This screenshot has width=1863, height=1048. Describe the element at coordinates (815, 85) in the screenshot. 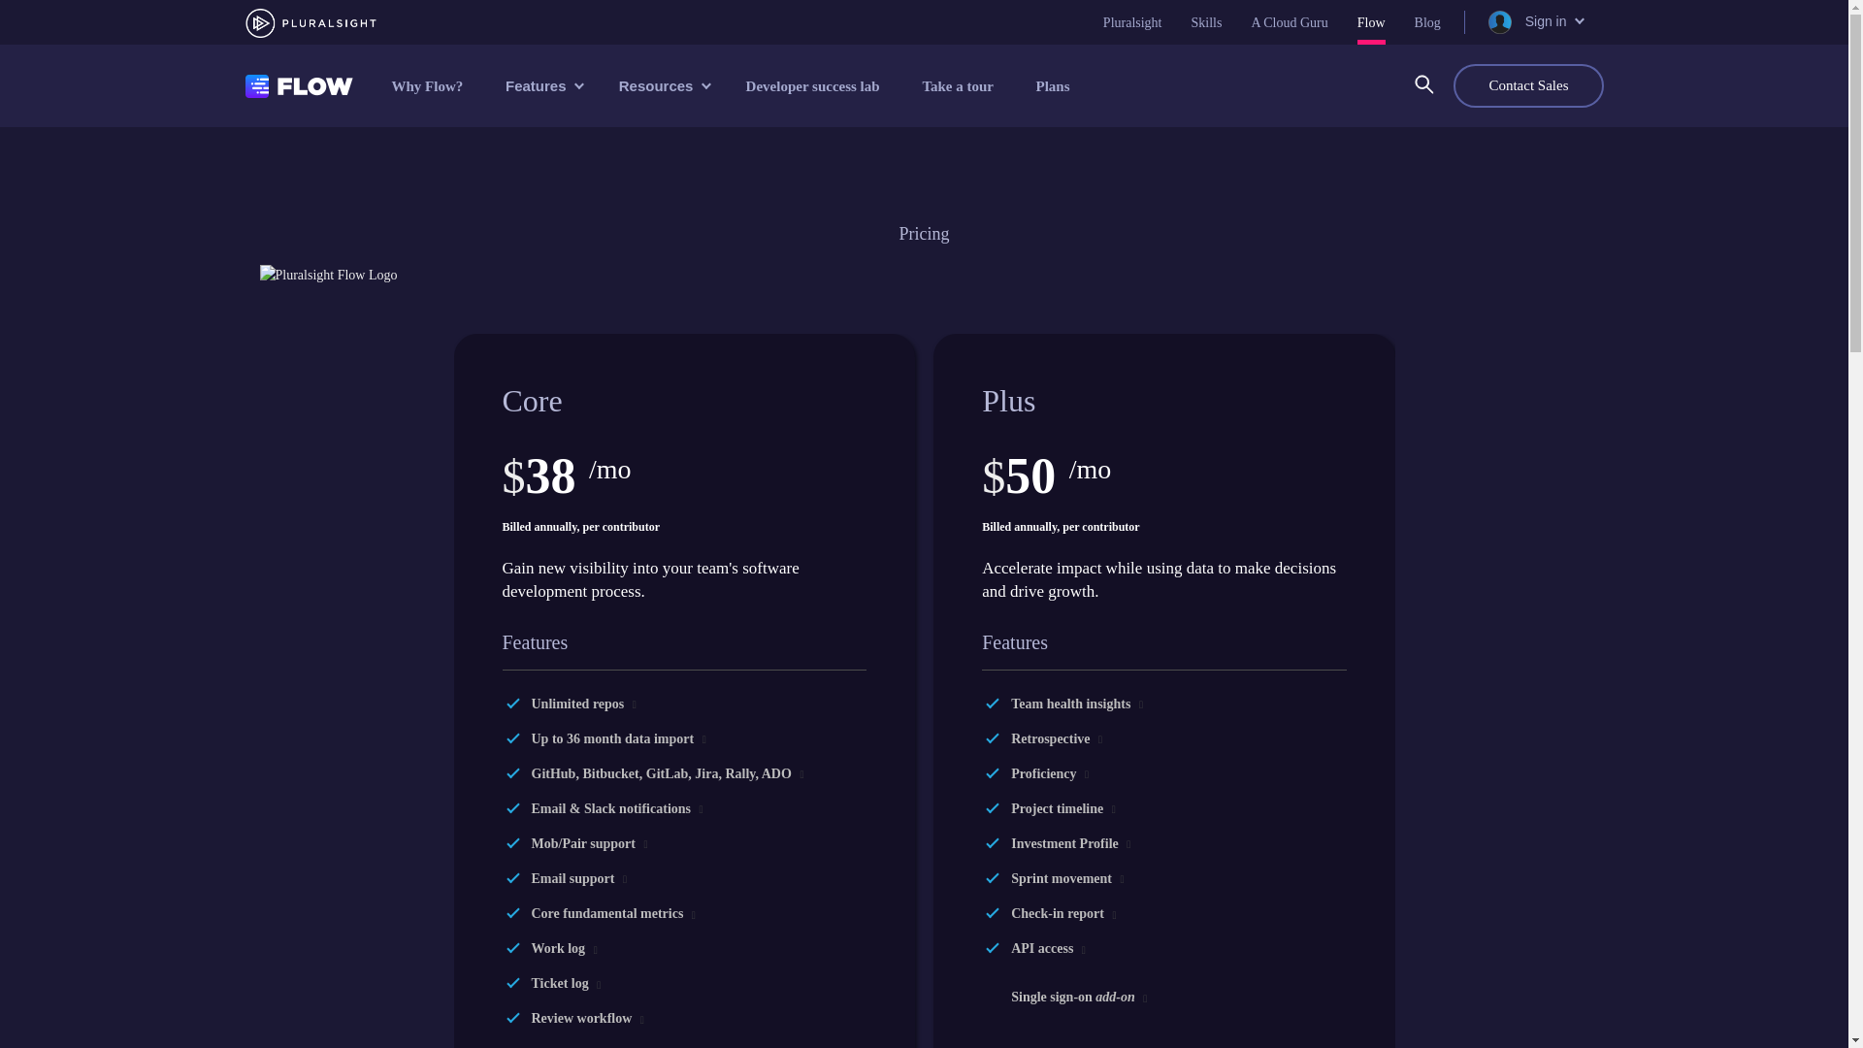

I see `Developer success lab` at that location.